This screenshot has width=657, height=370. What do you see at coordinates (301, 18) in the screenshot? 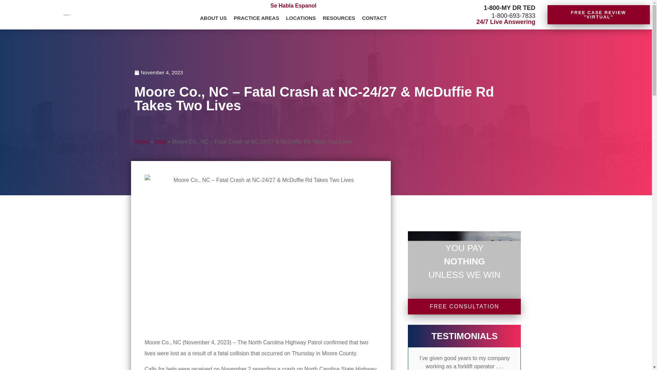
I see `LOCATIONS` at bounding box center [301, 18].